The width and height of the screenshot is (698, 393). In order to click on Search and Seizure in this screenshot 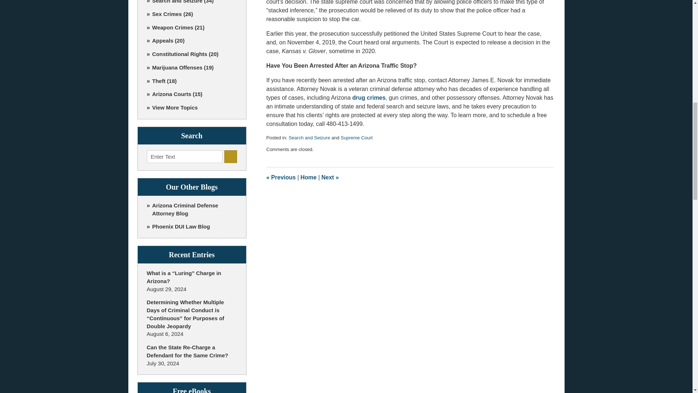, I will do `click(309, 138)`.